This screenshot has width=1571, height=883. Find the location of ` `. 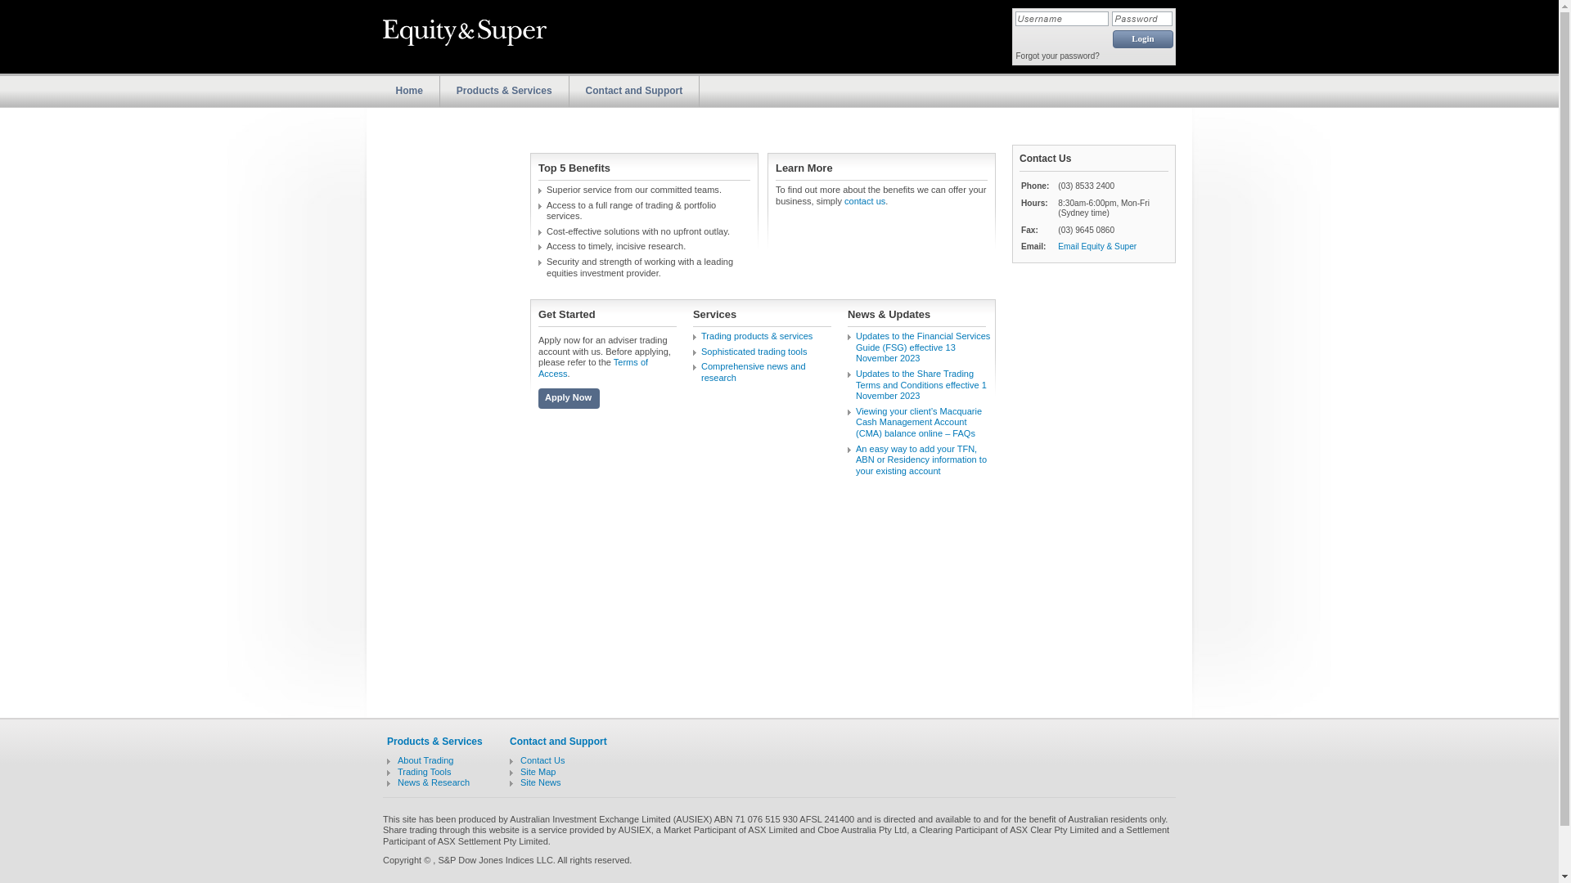

  is located at coordinates (500, 37).